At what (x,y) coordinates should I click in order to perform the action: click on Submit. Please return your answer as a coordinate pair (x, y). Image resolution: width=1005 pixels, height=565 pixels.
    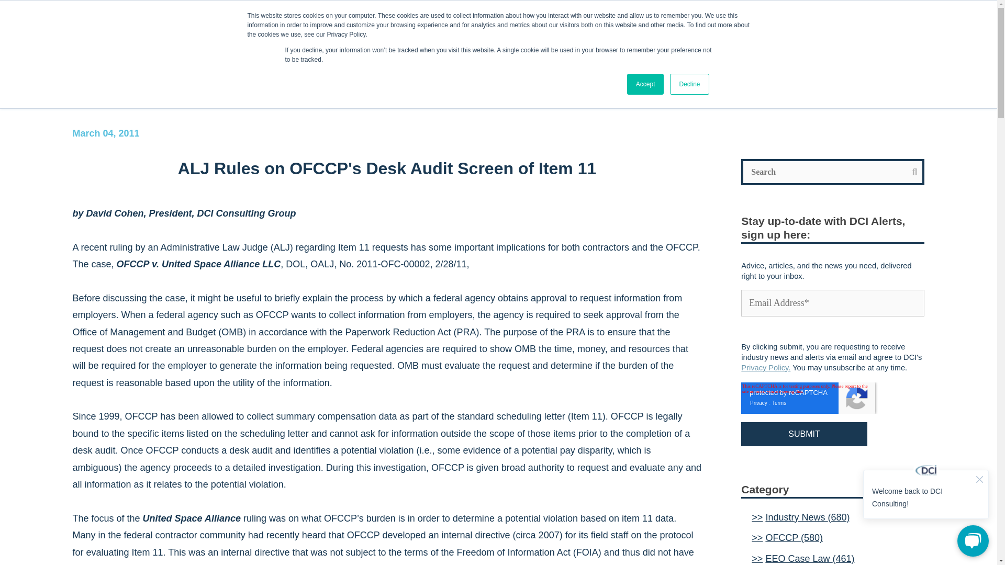
    Looking at the image, I should click on (804, 434).